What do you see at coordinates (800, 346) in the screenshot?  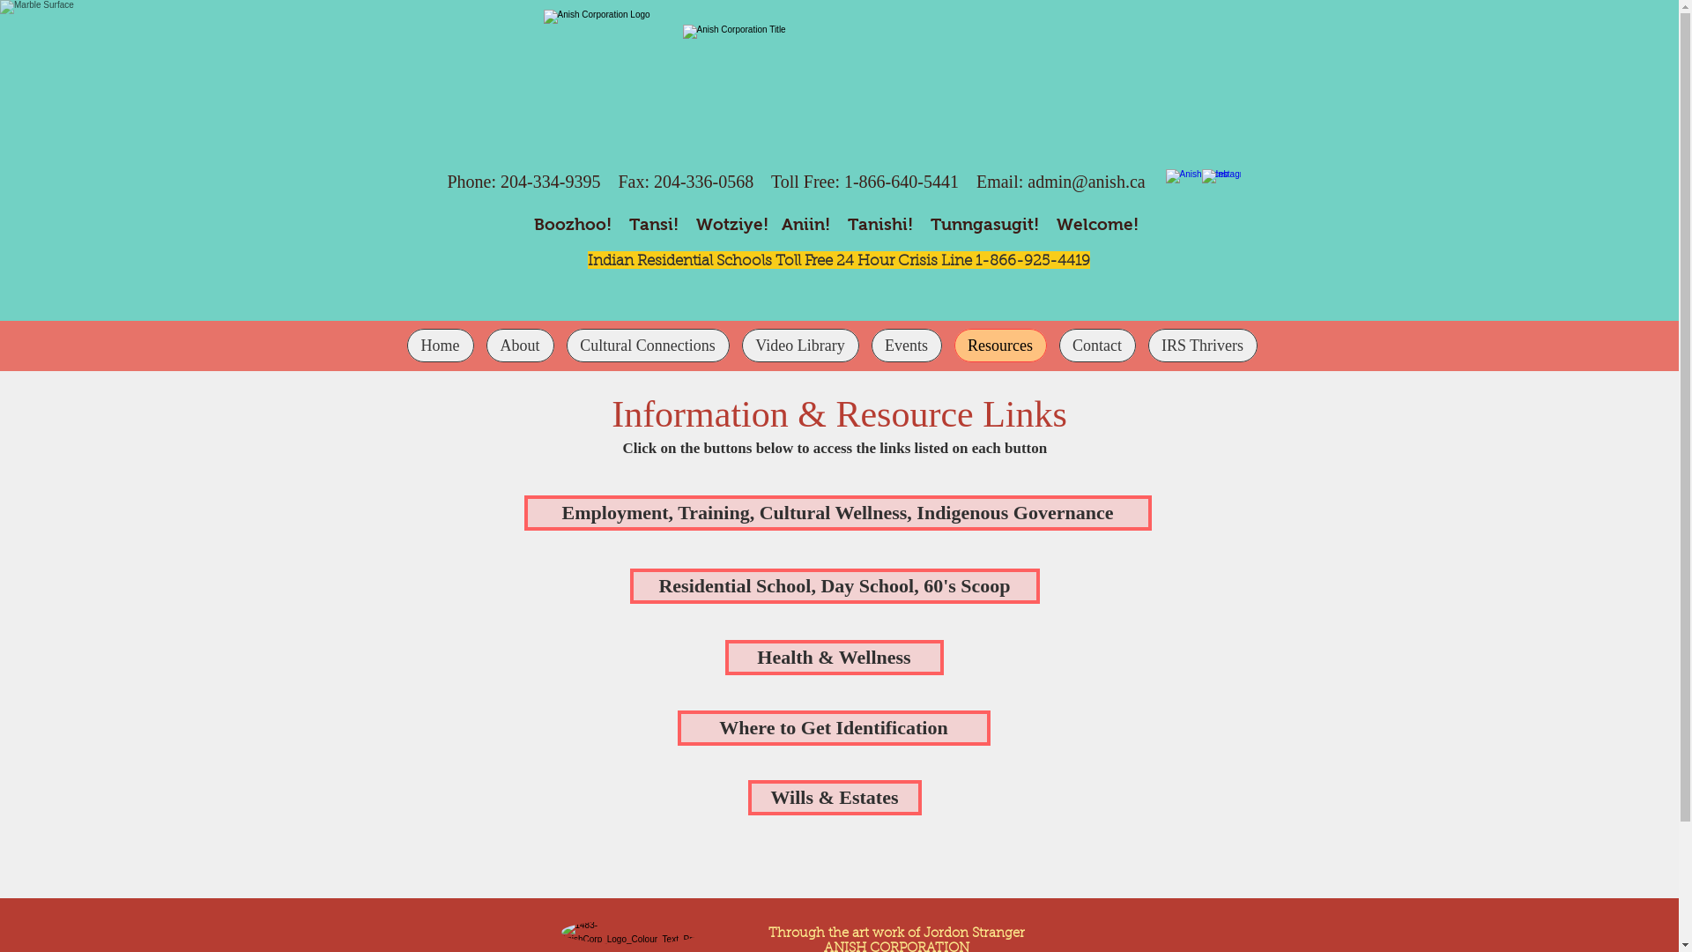 I see `Video Library` at bounding box center [800, 346].